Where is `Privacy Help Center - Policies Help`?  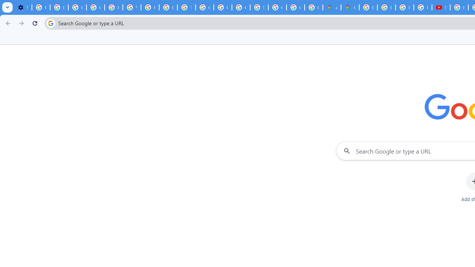
Privacy Help Center - Policies Help is located at coordinates (114, 7).